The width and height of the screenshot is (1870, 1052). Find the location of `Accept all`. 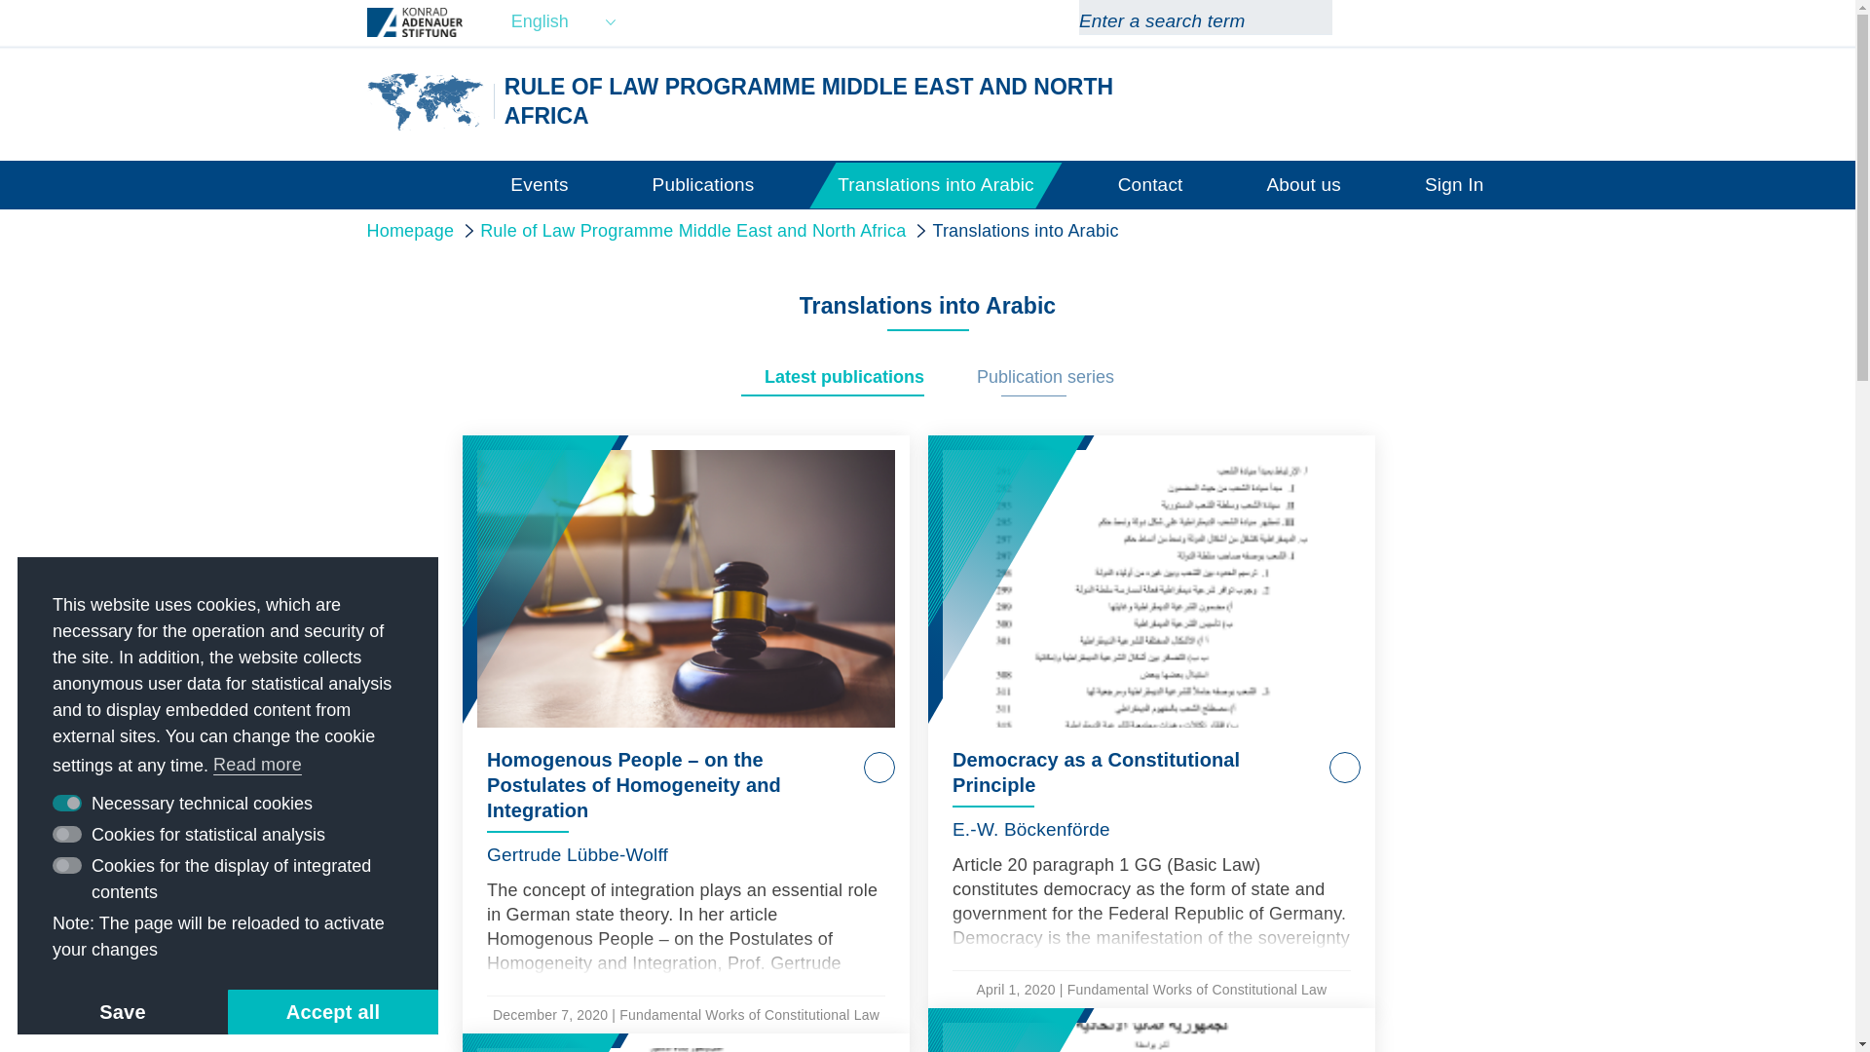

Accept all is located at coordinates (333, 1011).